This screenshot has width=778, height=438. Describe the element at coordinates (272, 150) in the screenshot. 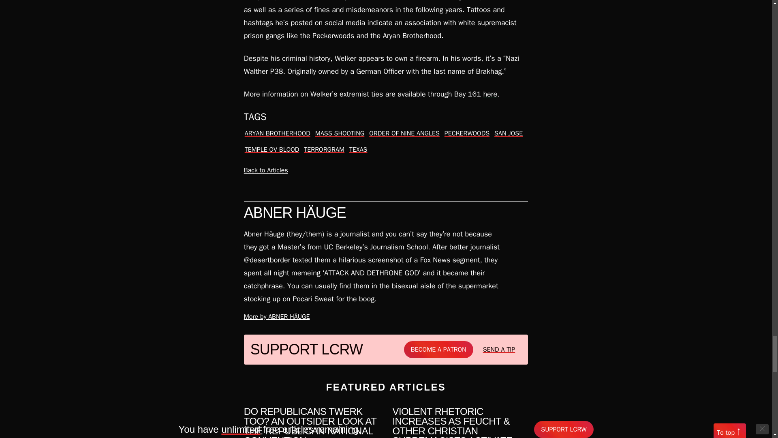

I see `TEMPLE OV BLOOD` at that location.